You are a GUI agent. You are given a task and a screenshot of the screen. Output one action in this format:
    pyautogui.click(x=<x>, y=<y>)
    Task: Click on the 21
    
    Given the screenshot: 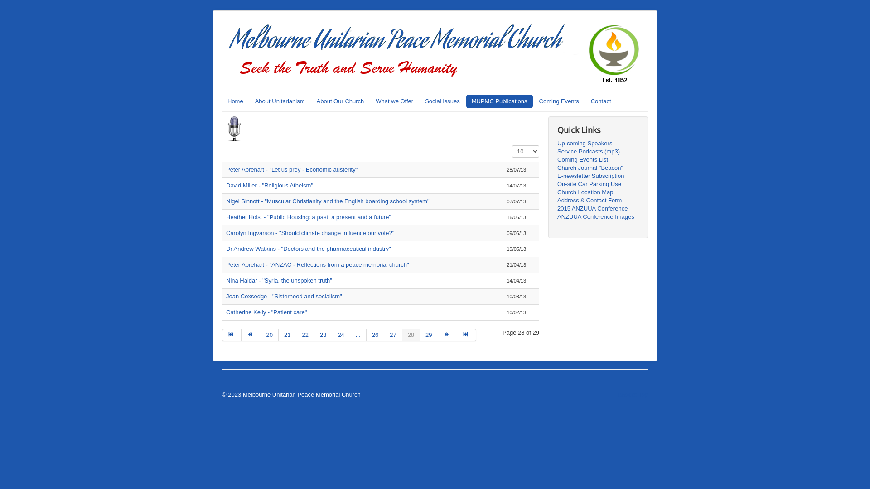 What is the action you would take?
    pyautogui.click(x=287, y=335)
    